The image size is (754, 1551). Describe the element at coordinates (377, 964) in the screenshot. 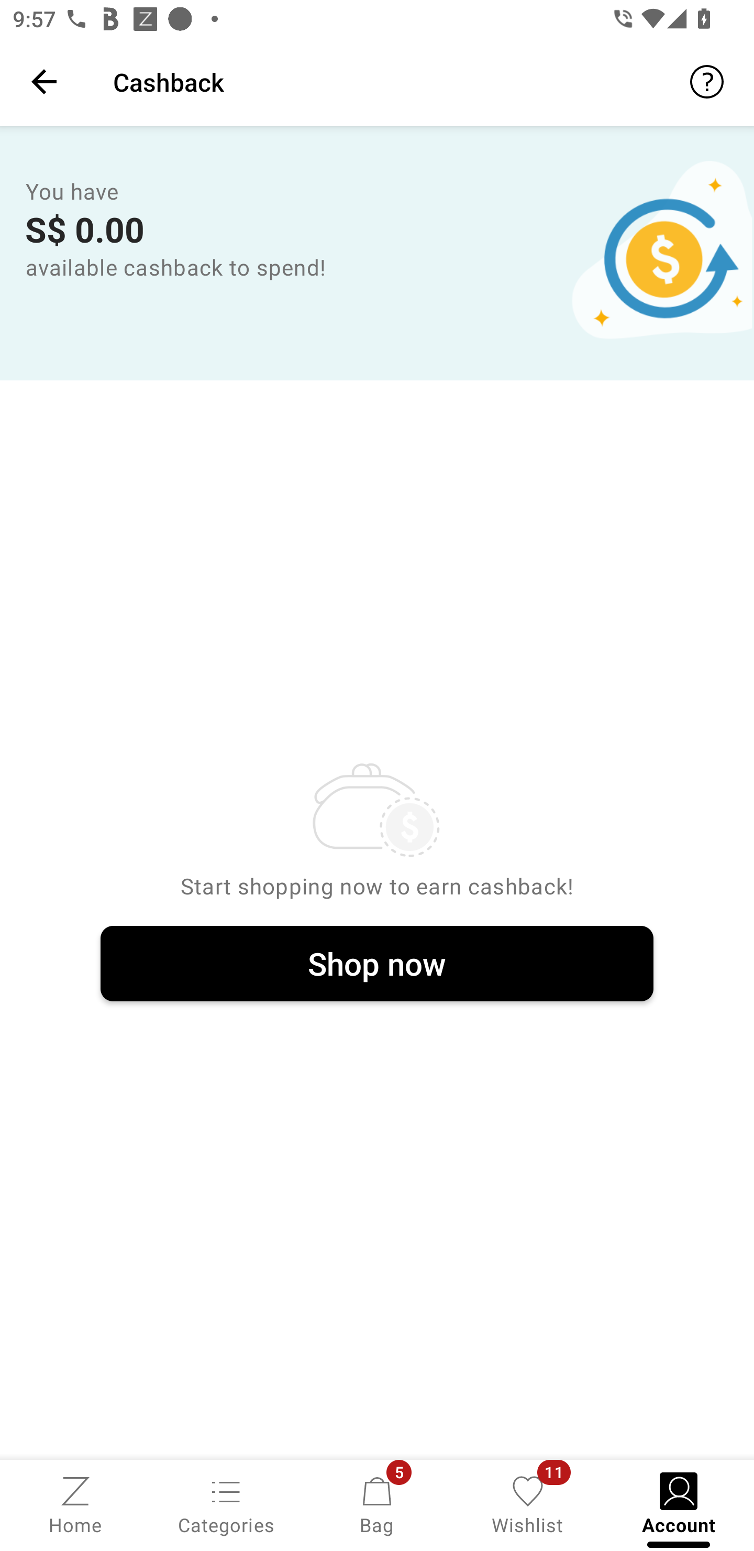

I see `Shop now` at that location.